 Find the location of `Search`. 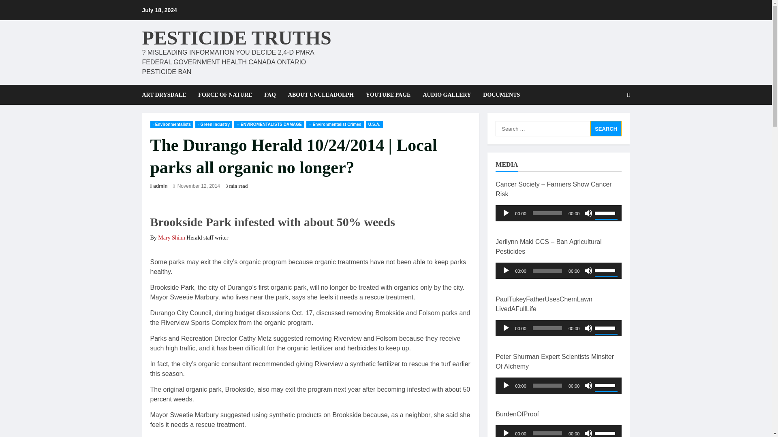

Search is located at coordinates (609, 122).